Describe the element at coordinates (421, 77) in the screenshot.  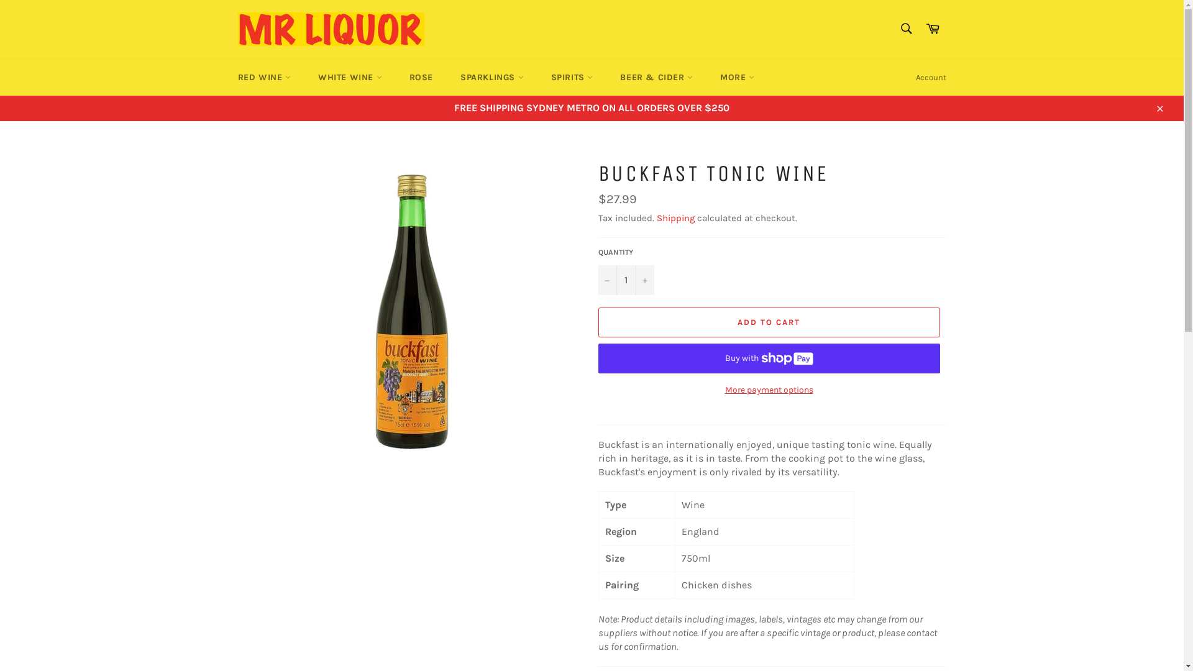
I see `ROSE` at that location.